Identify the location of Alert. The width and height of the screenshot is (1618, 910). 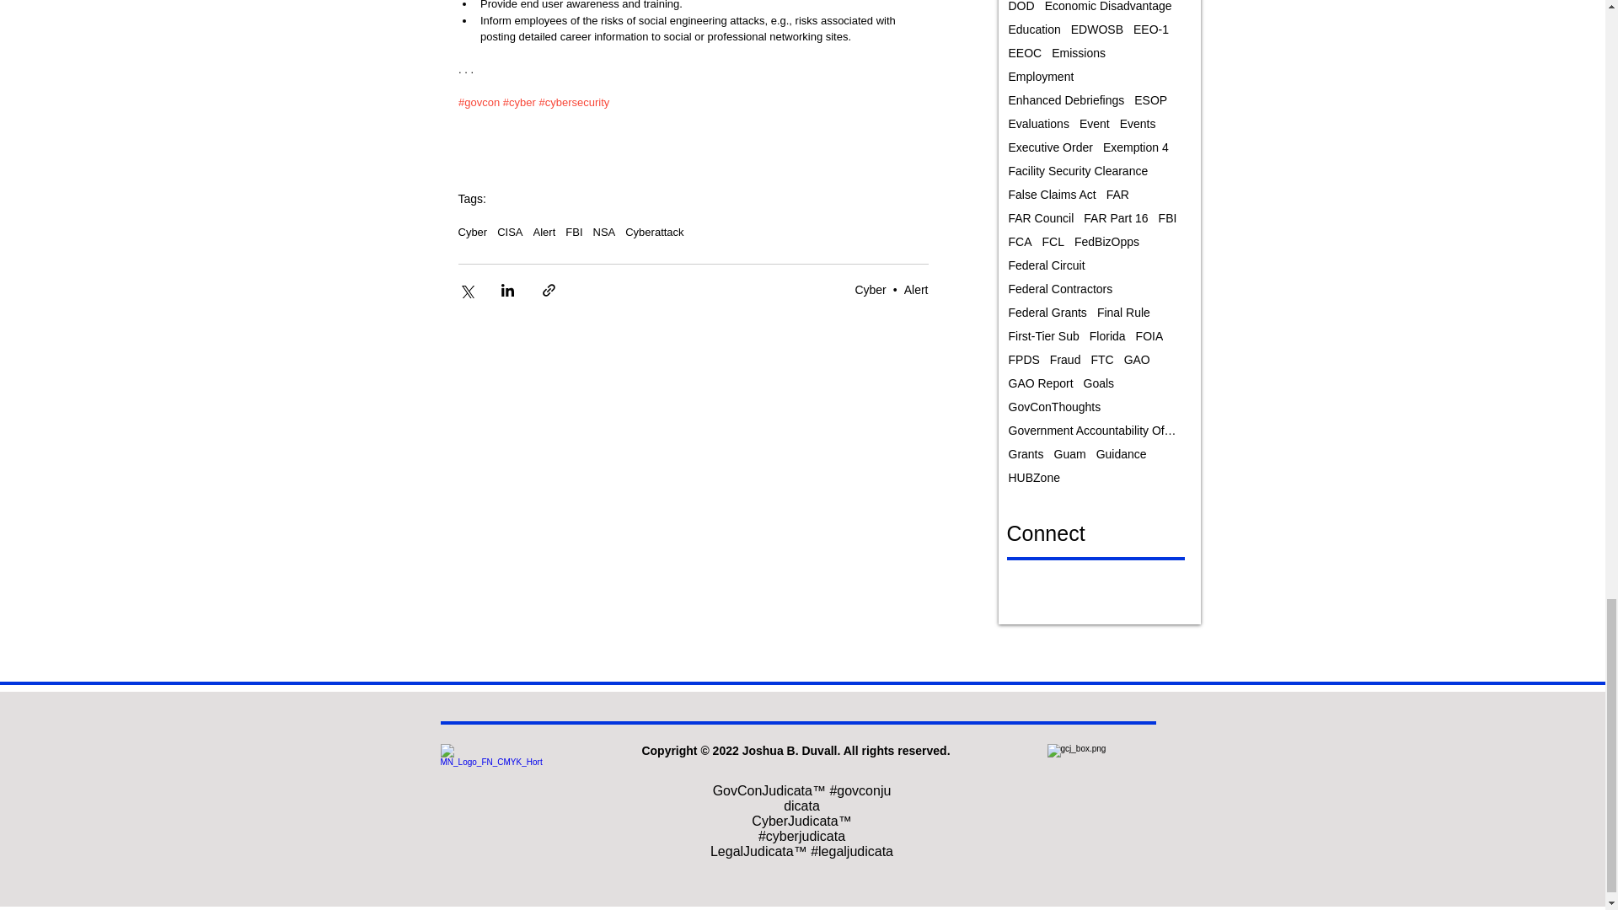
(544, 231).